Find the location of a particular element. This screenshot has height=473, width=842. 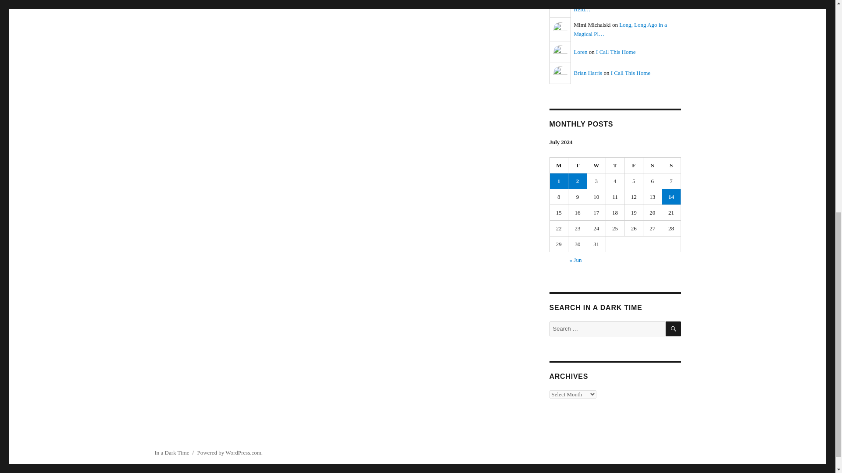

SEARCH is located at coordinates (674, 329).